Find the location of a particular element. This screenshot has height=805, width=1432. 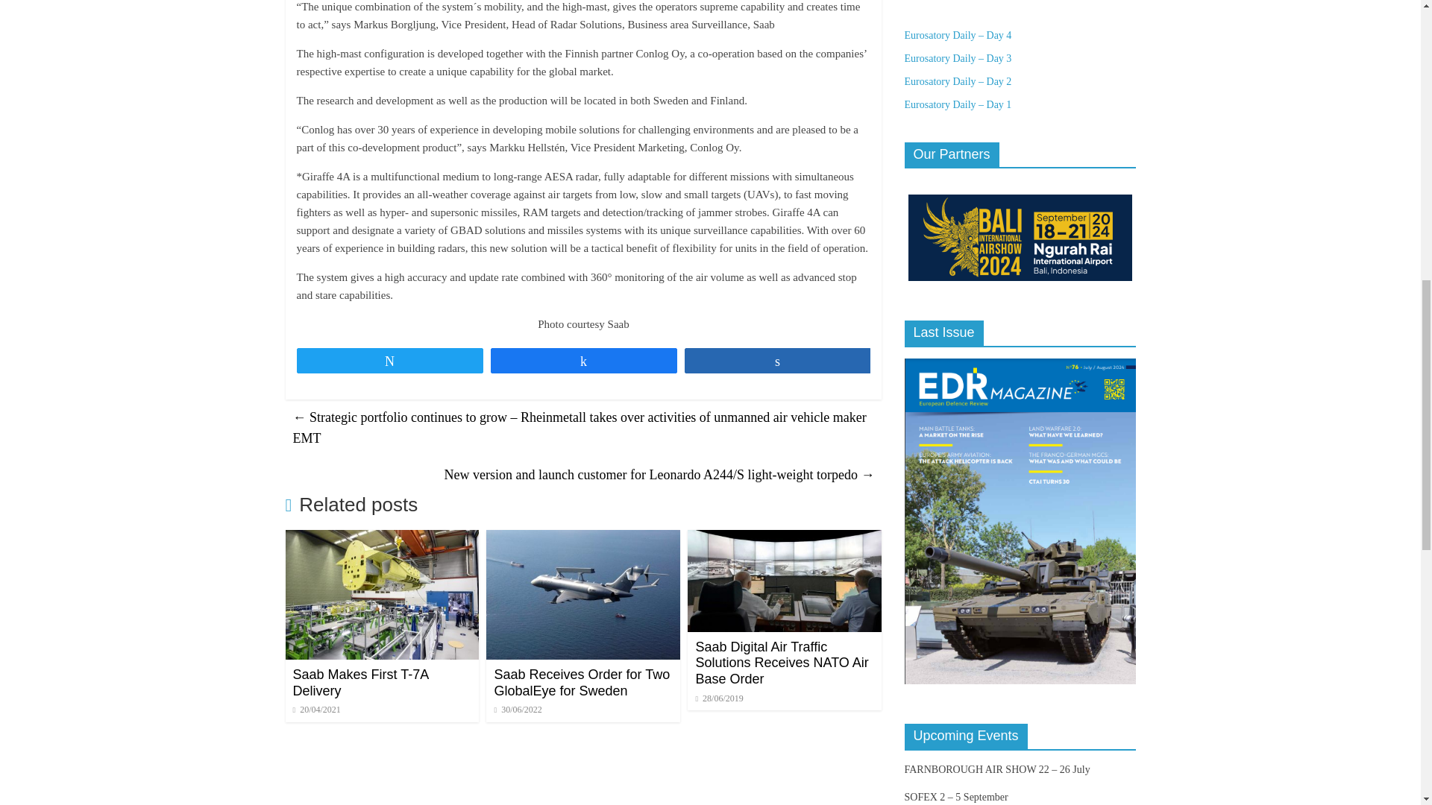

13:57 is located at coordinates (316, 710).